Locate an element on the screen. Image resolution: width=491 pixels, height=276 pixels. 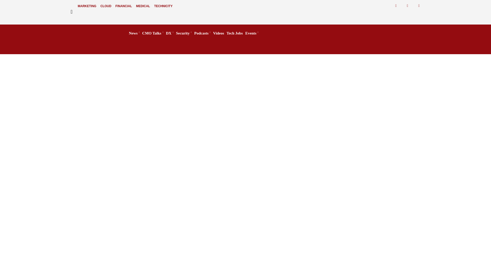
Rss is located at coordinates (419, 6).